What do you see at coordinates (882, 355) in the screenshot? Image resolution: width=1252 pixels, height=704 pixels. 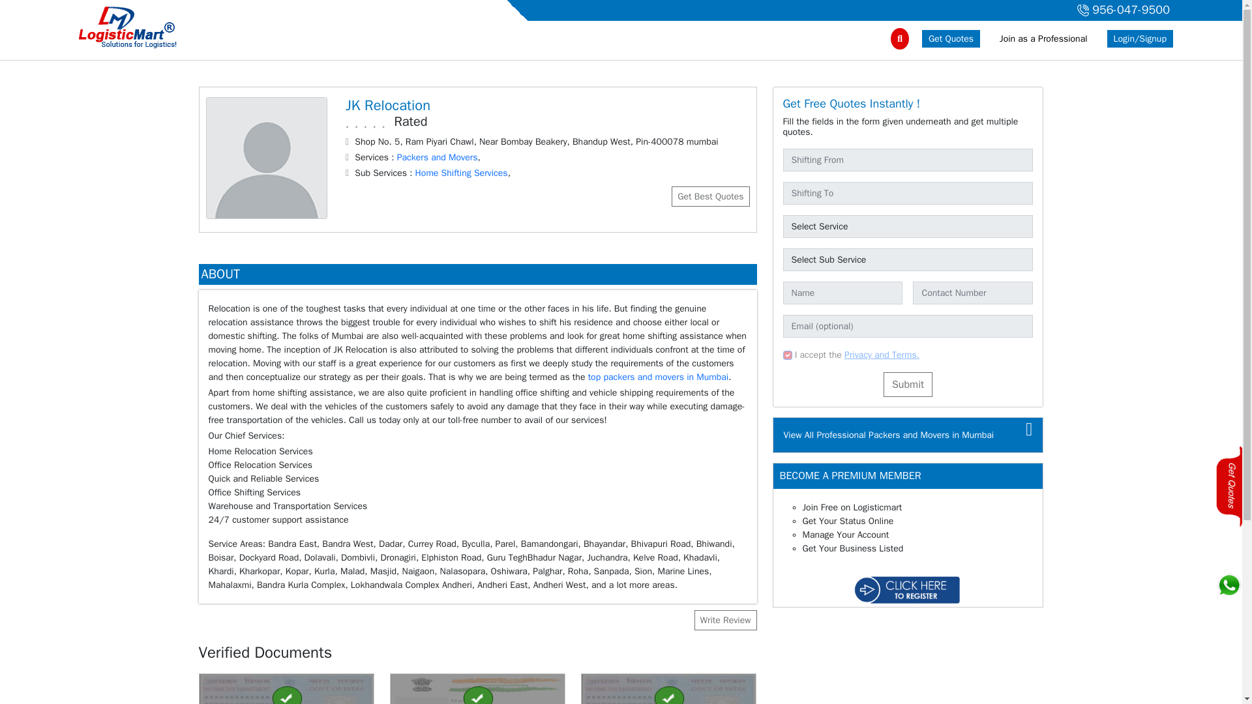 I see `Privacy and Terms.` at bounding box center [882, 355].